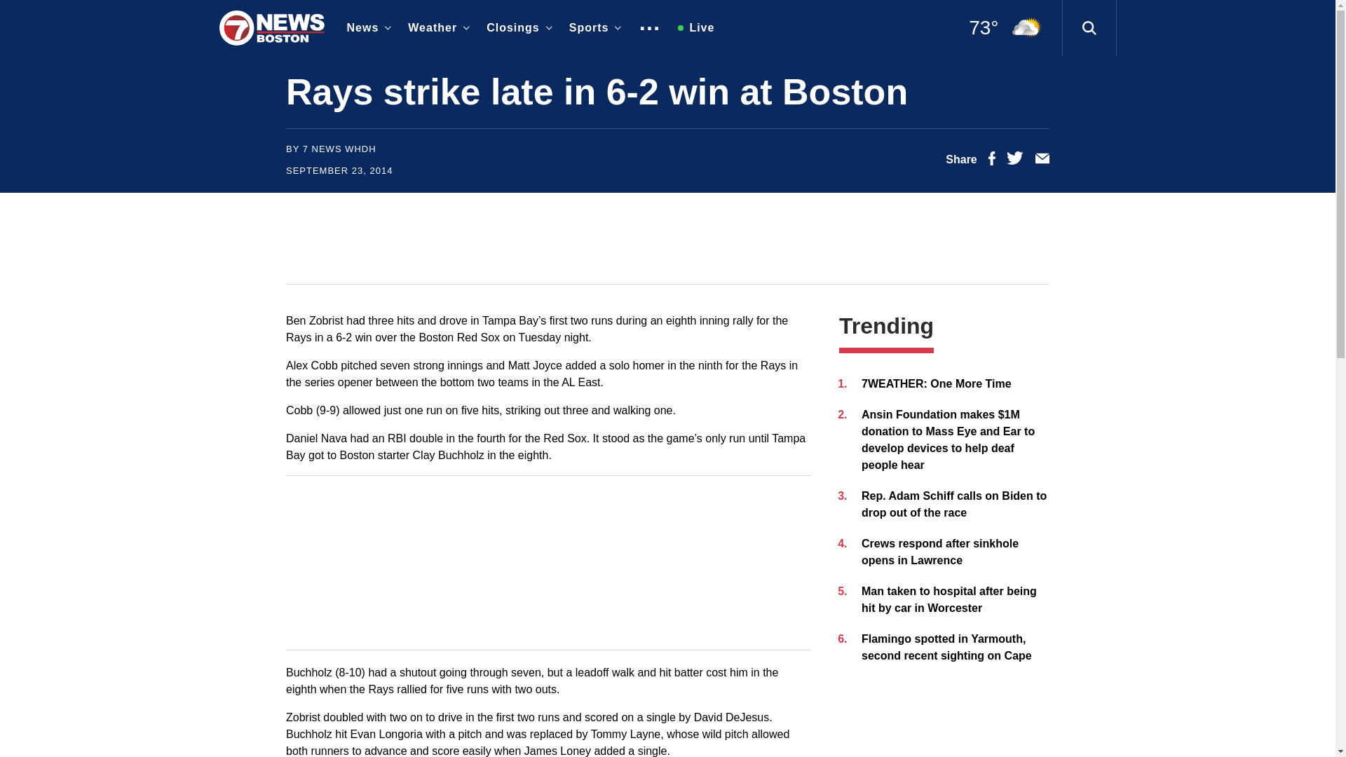 This screenshot has height=757, width=1346. Describe the element at coordinates (436, 28) in the screenshot. I see `Weather` at that location.